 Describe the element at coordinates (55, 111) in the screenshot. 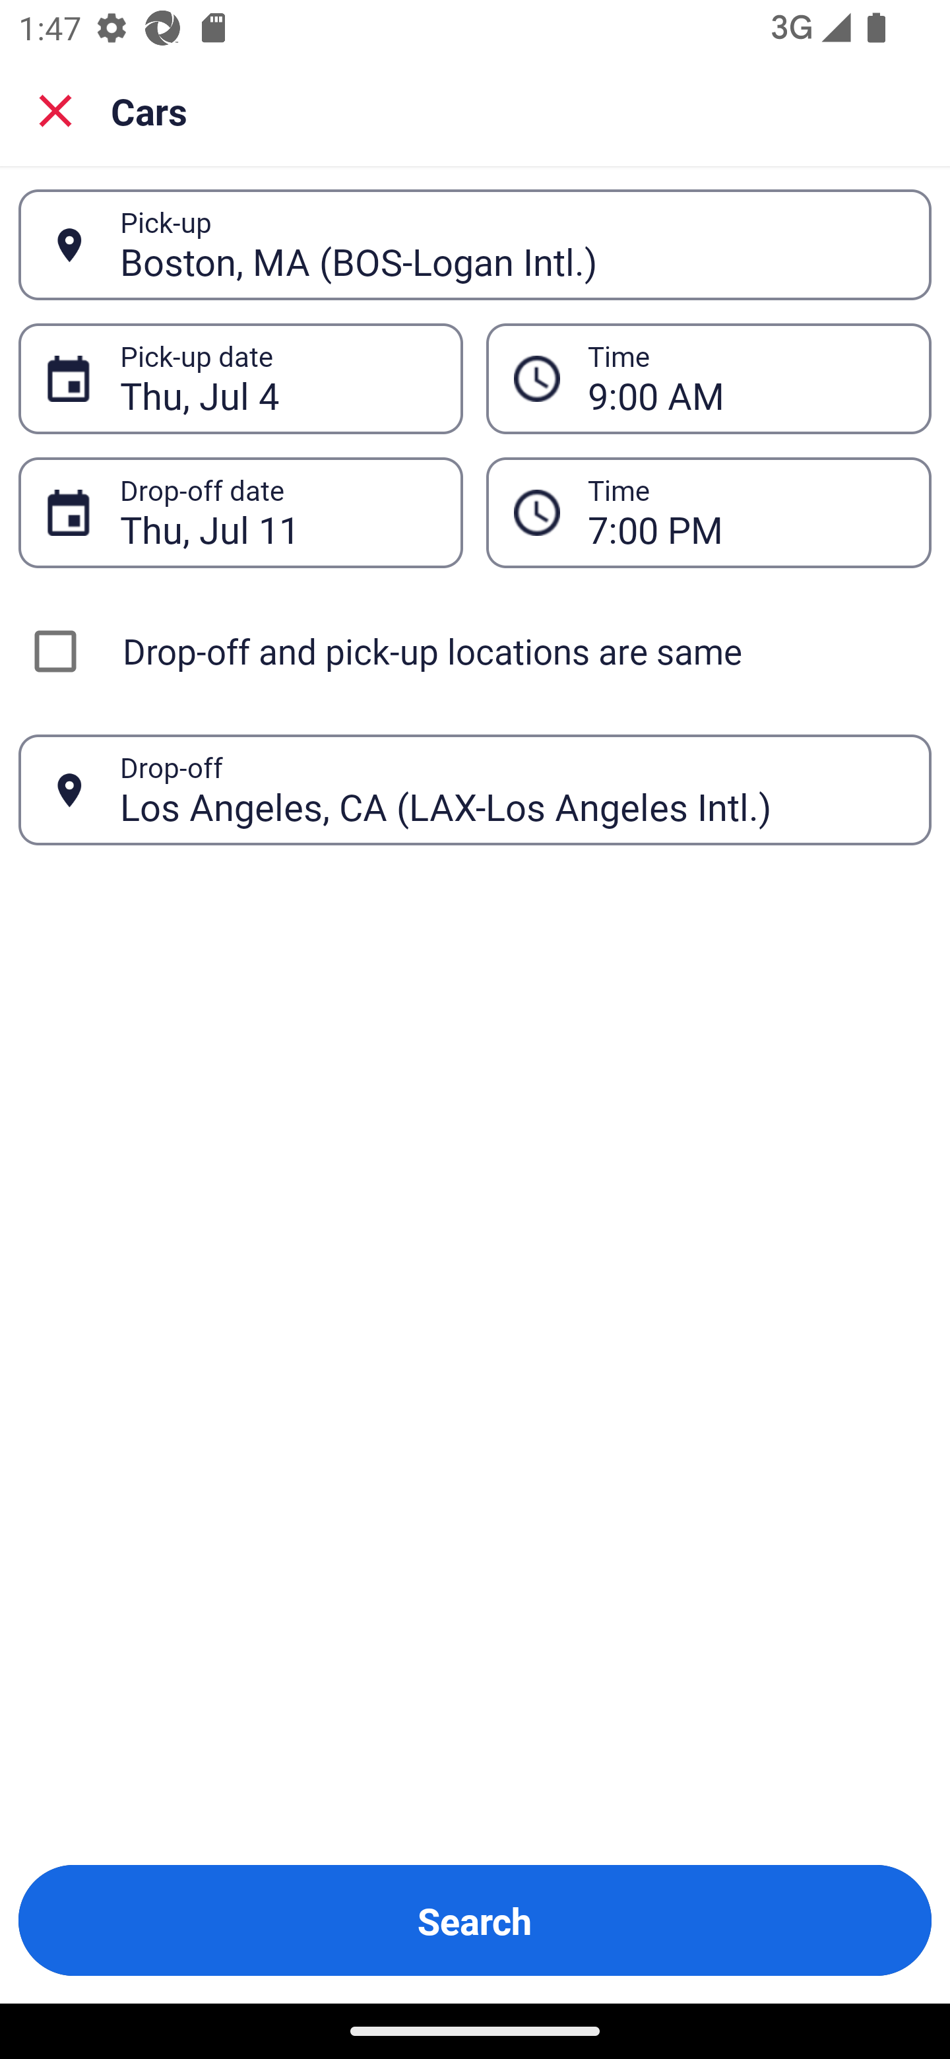

I see `Close search screen` at that location.